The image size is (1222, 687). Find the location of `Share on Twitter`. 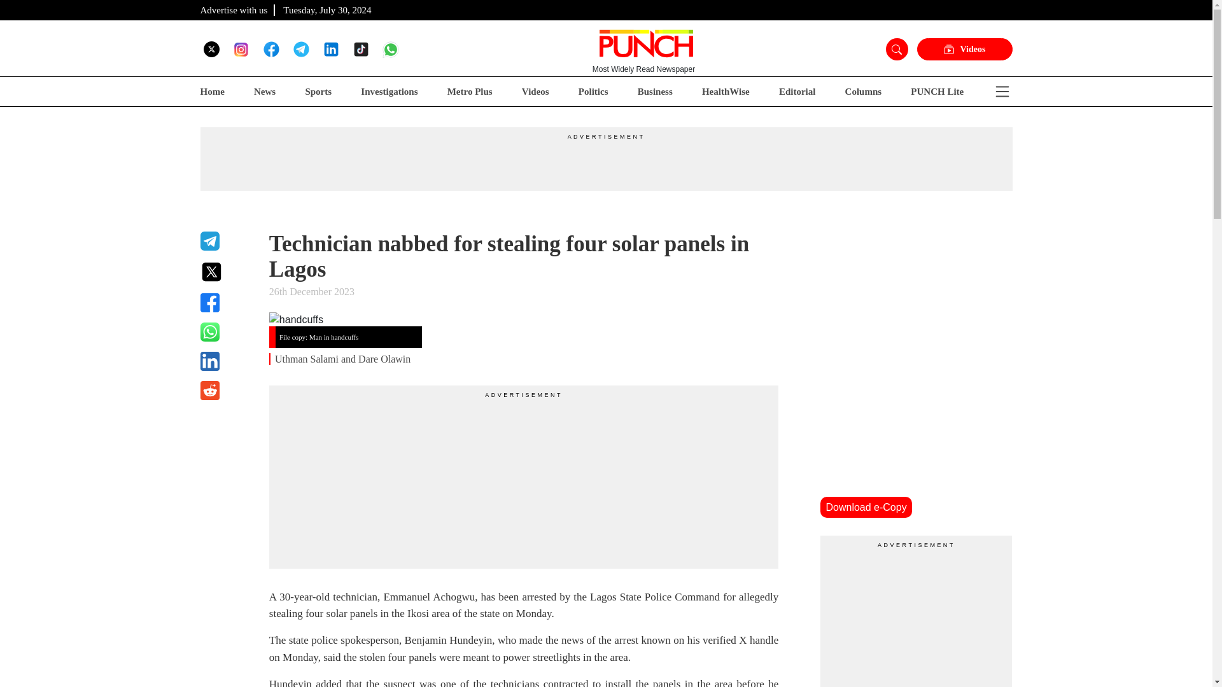

Share on Twitter is located at coordinates (227, 272).